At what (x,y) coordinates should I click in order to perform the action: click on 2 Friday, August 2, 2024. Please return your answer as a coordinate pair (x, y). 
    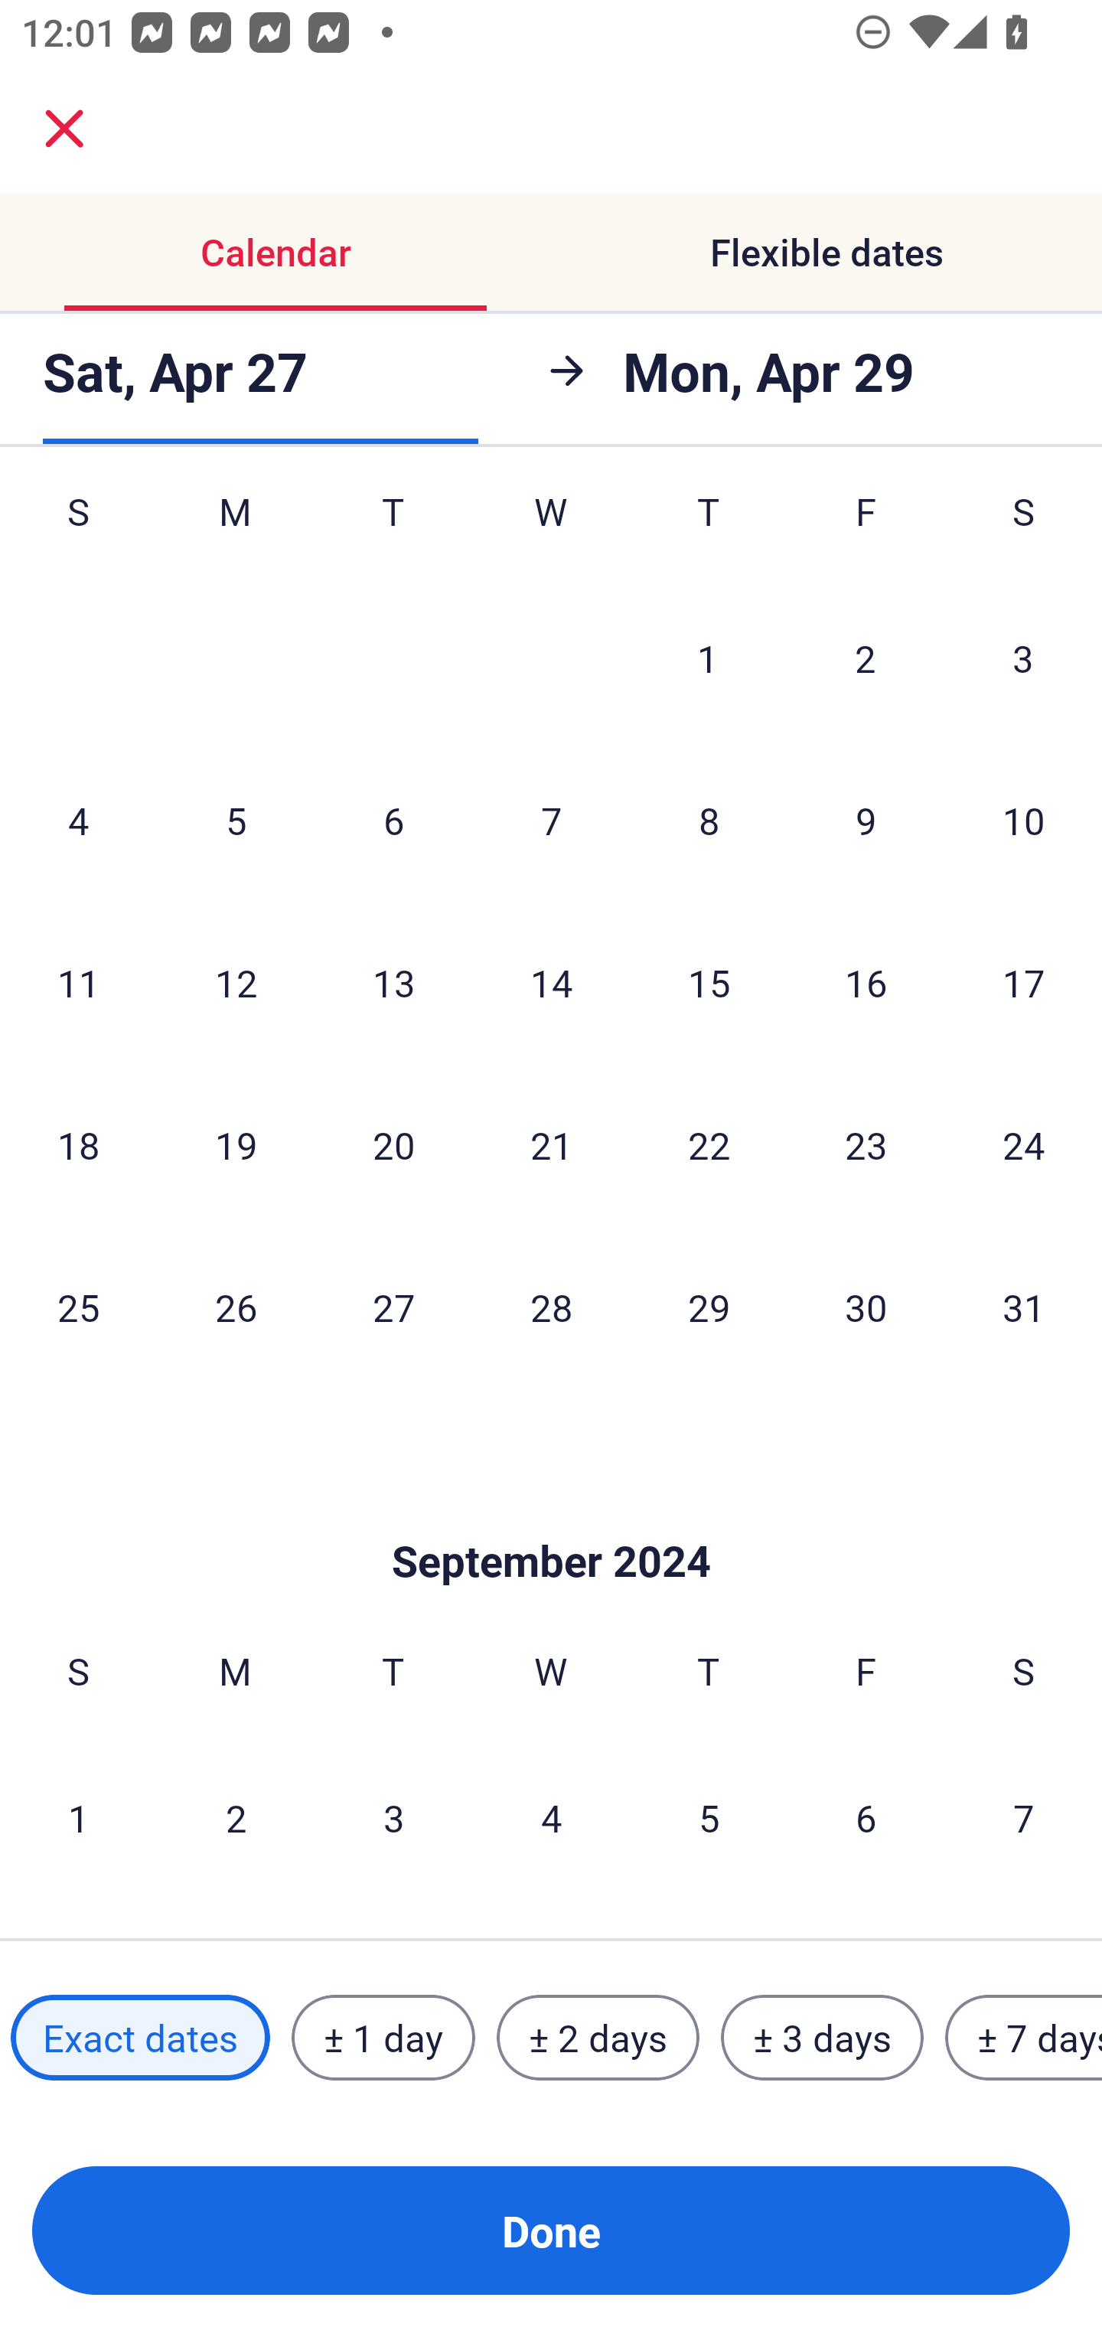
    Looking at the image, I should click on (866, 657).